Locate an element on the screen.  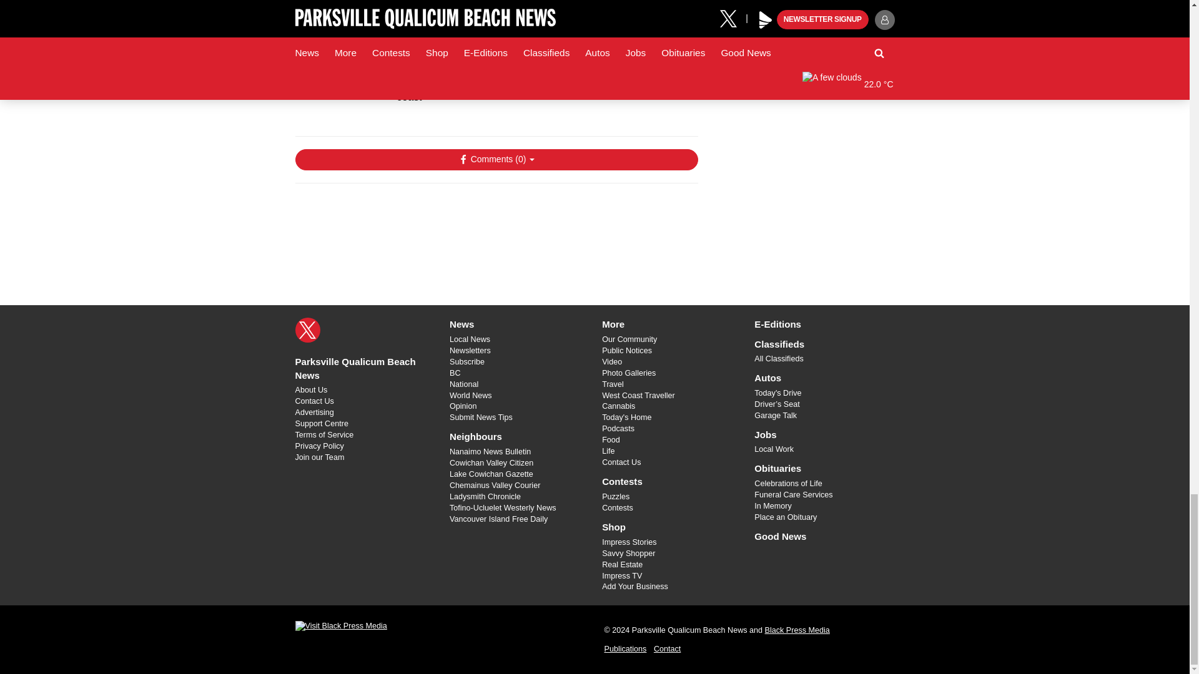
X is located at coordinates (307, 330).